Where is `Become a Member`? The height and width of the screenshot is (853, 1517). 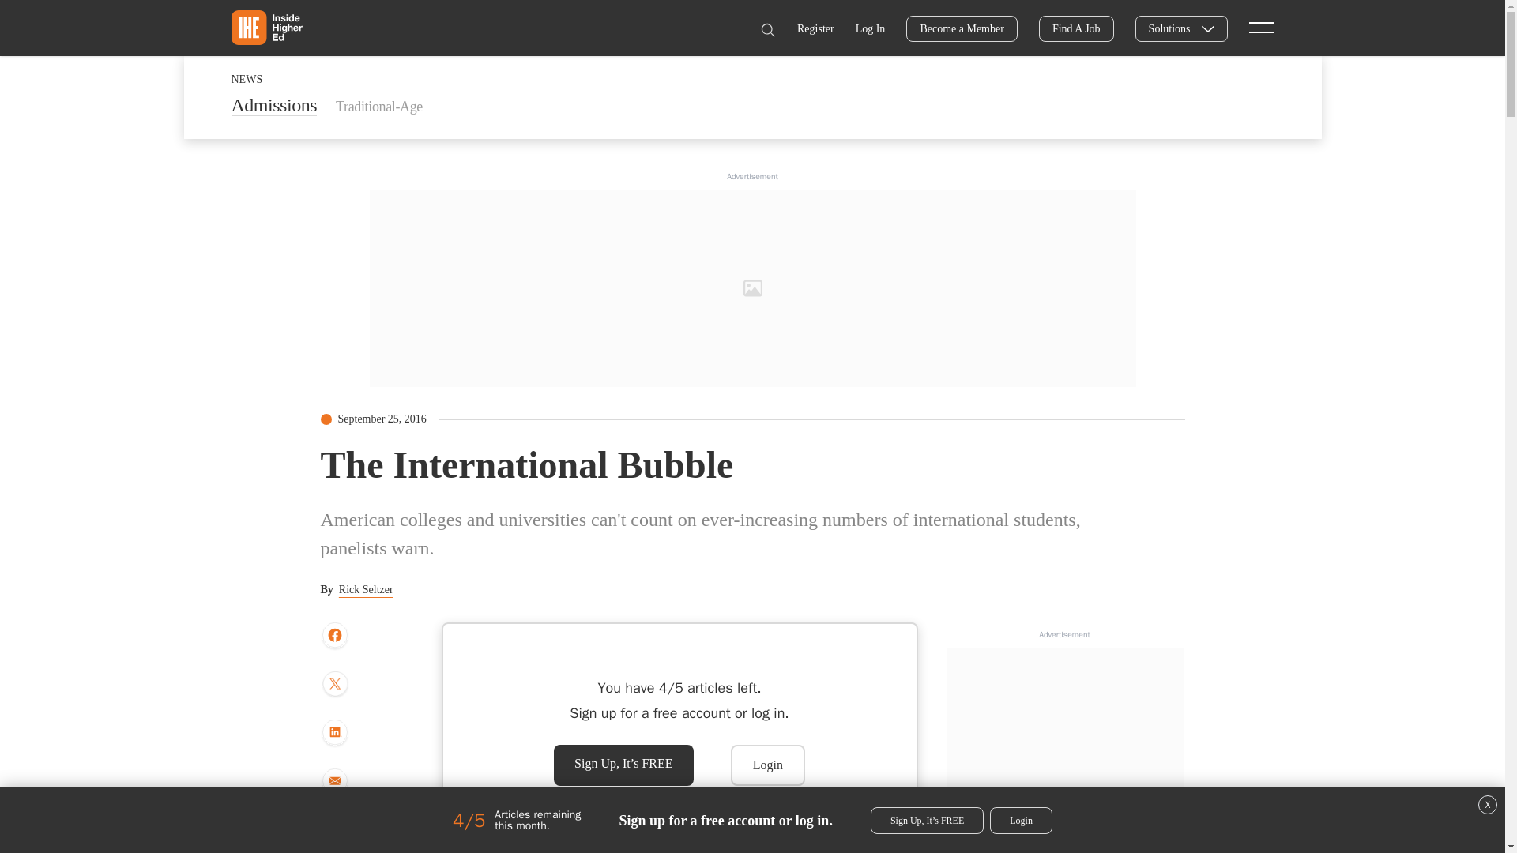
Become a Member is located at coordinates (962, 28).